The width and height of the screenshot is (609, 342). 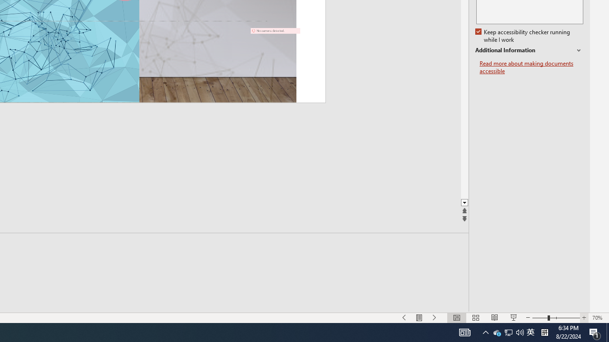 I want to click on TextBox 61, so click(x=246, y=41).